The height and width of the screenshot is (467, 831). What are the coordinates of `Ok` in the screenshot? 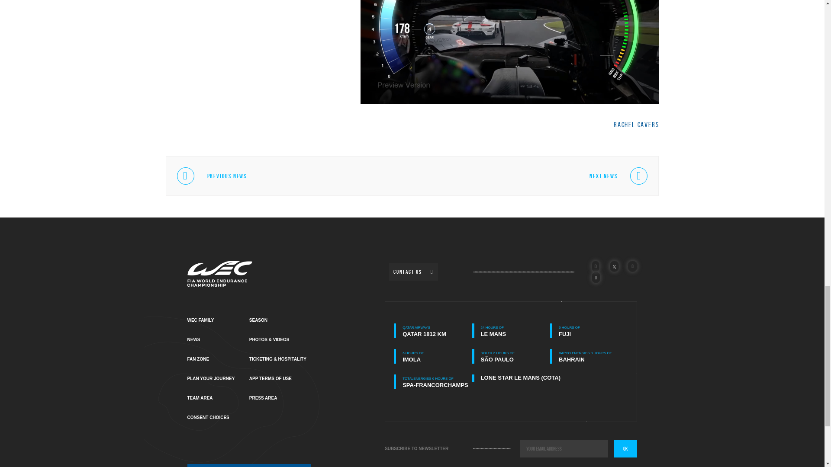 It's located at (625, 449).